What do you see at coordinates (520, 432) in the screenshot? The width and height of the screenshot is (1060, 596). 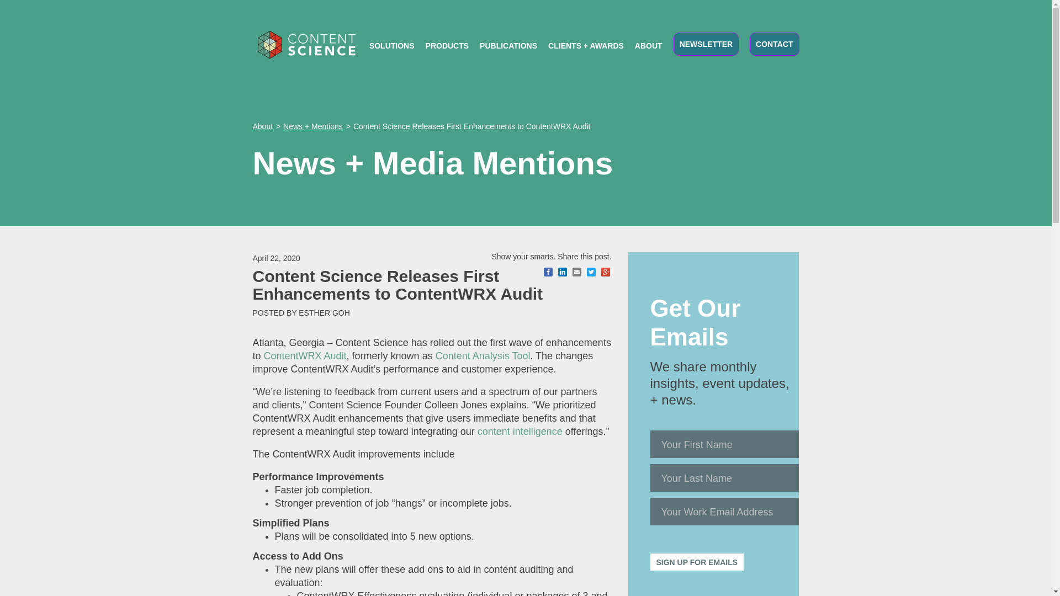 I see `content intelligence` at bounding box center [520, 432].